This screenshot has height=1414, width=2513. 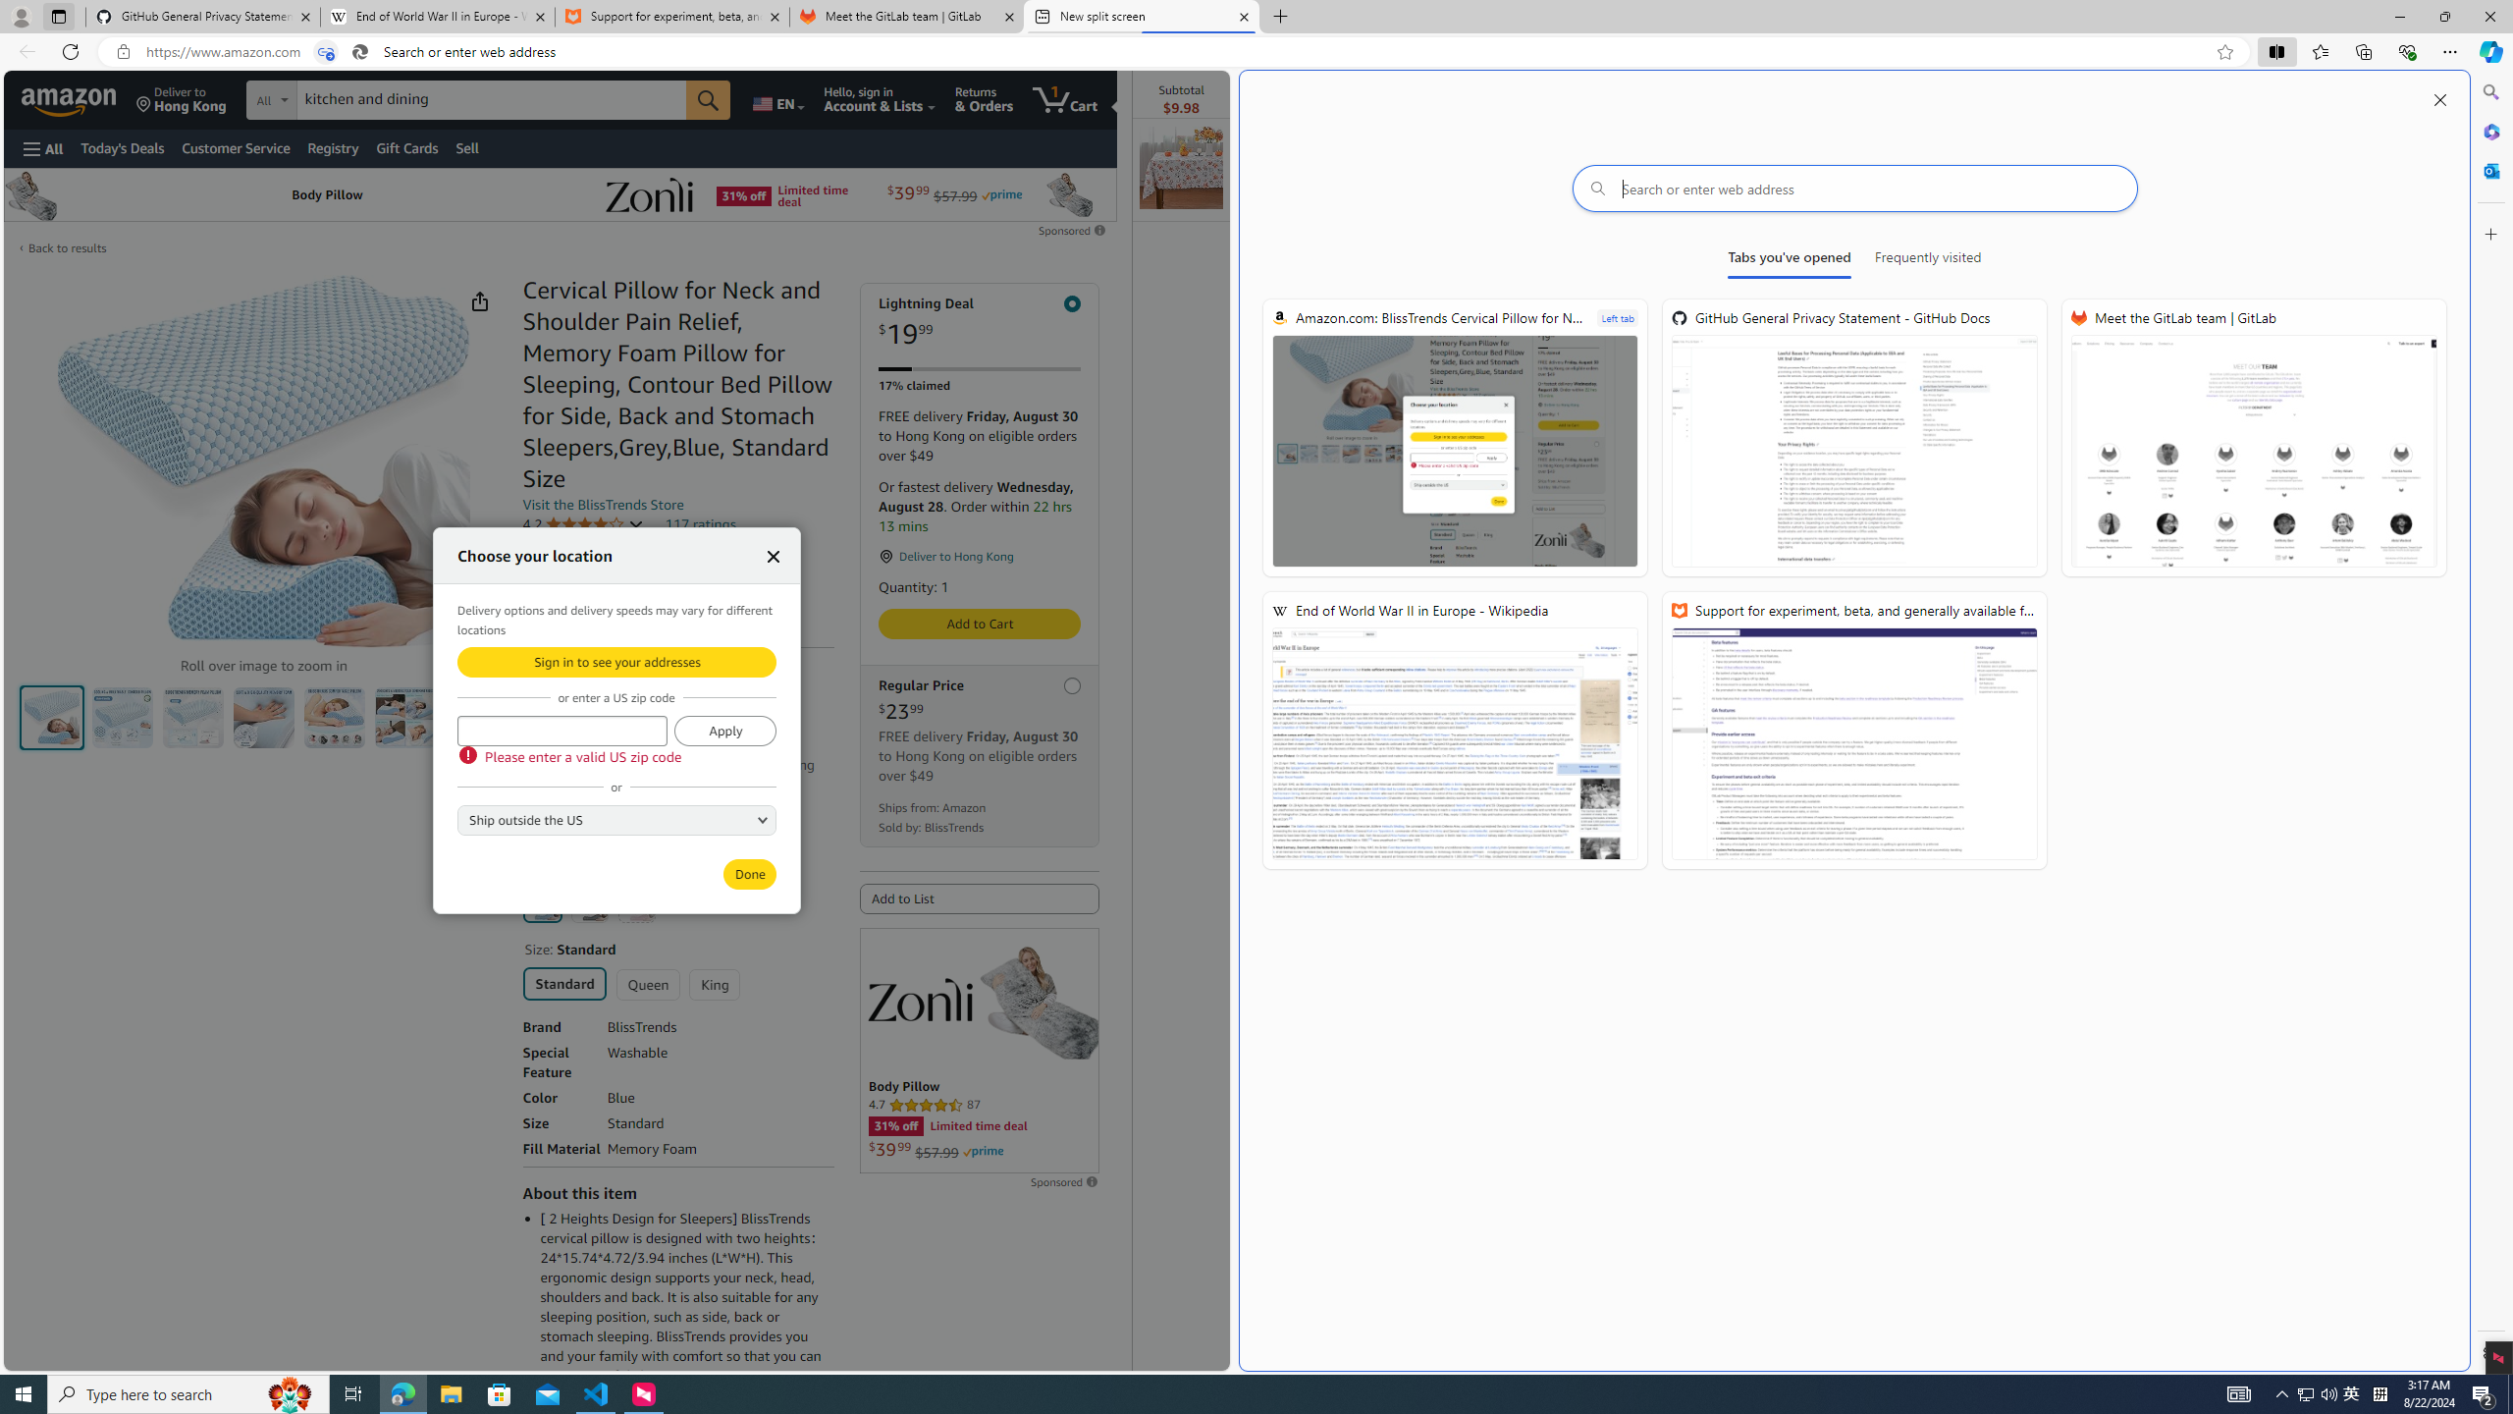 What do you see at coordinates (646, 831) in the screenshot?
I see `Terms` at bounding box center [646, 831].